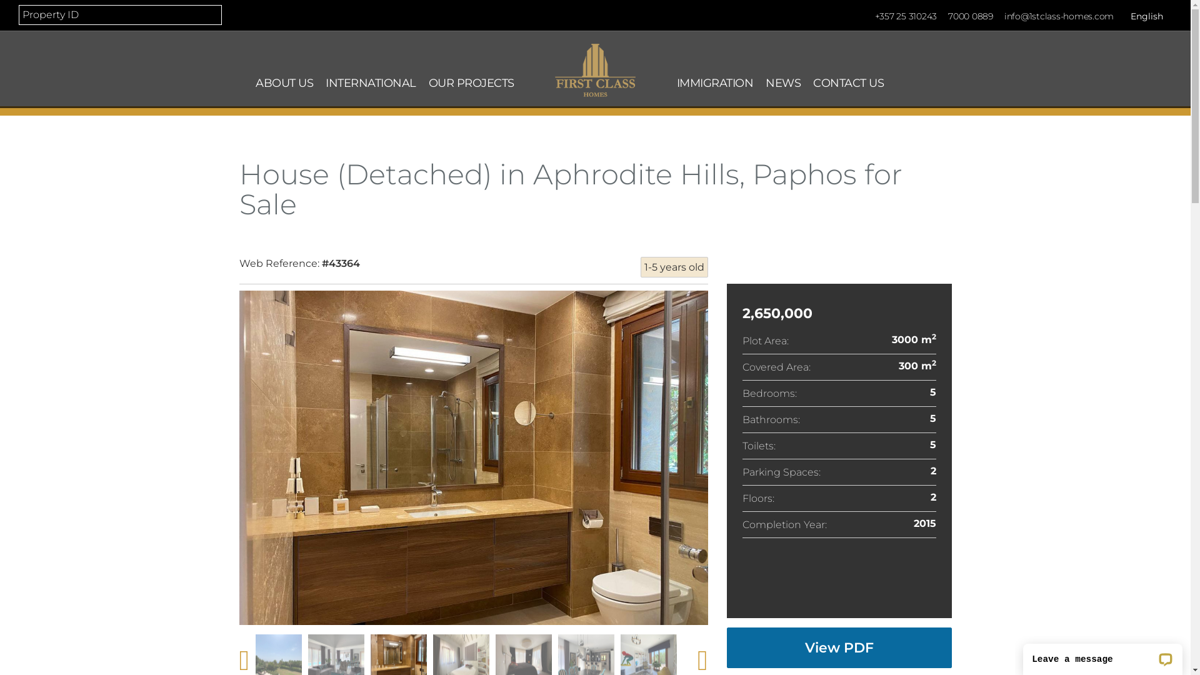  Describe the element at coordinates (971, 16) in the screenshot. I see `7000 0889` at that location.